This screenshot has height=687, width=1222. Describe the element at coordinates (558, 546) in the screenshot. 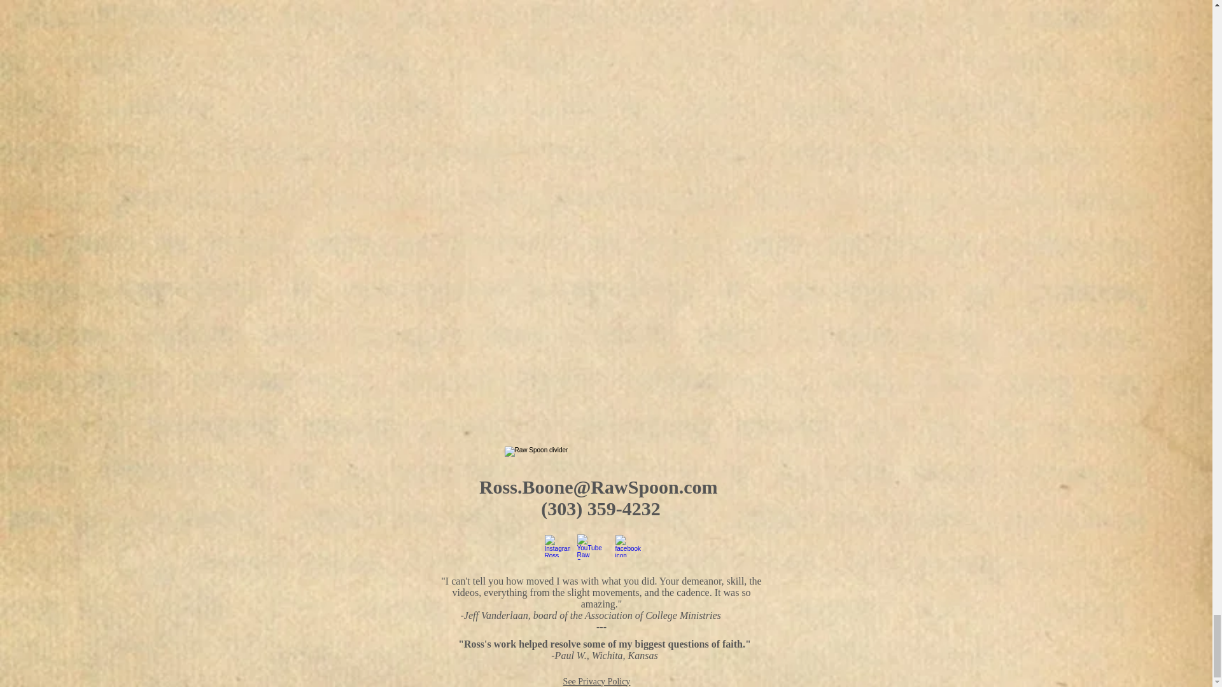

I see `Instagram page` at that location.